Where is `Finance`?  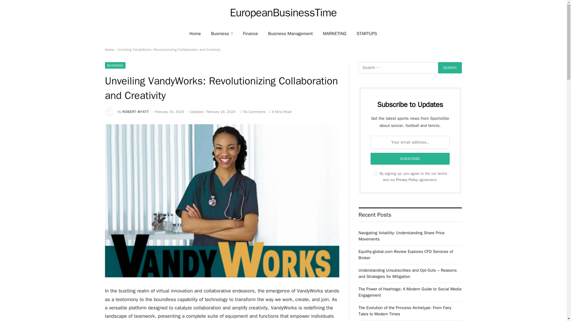 Finance is located at coordinates (250, 33).